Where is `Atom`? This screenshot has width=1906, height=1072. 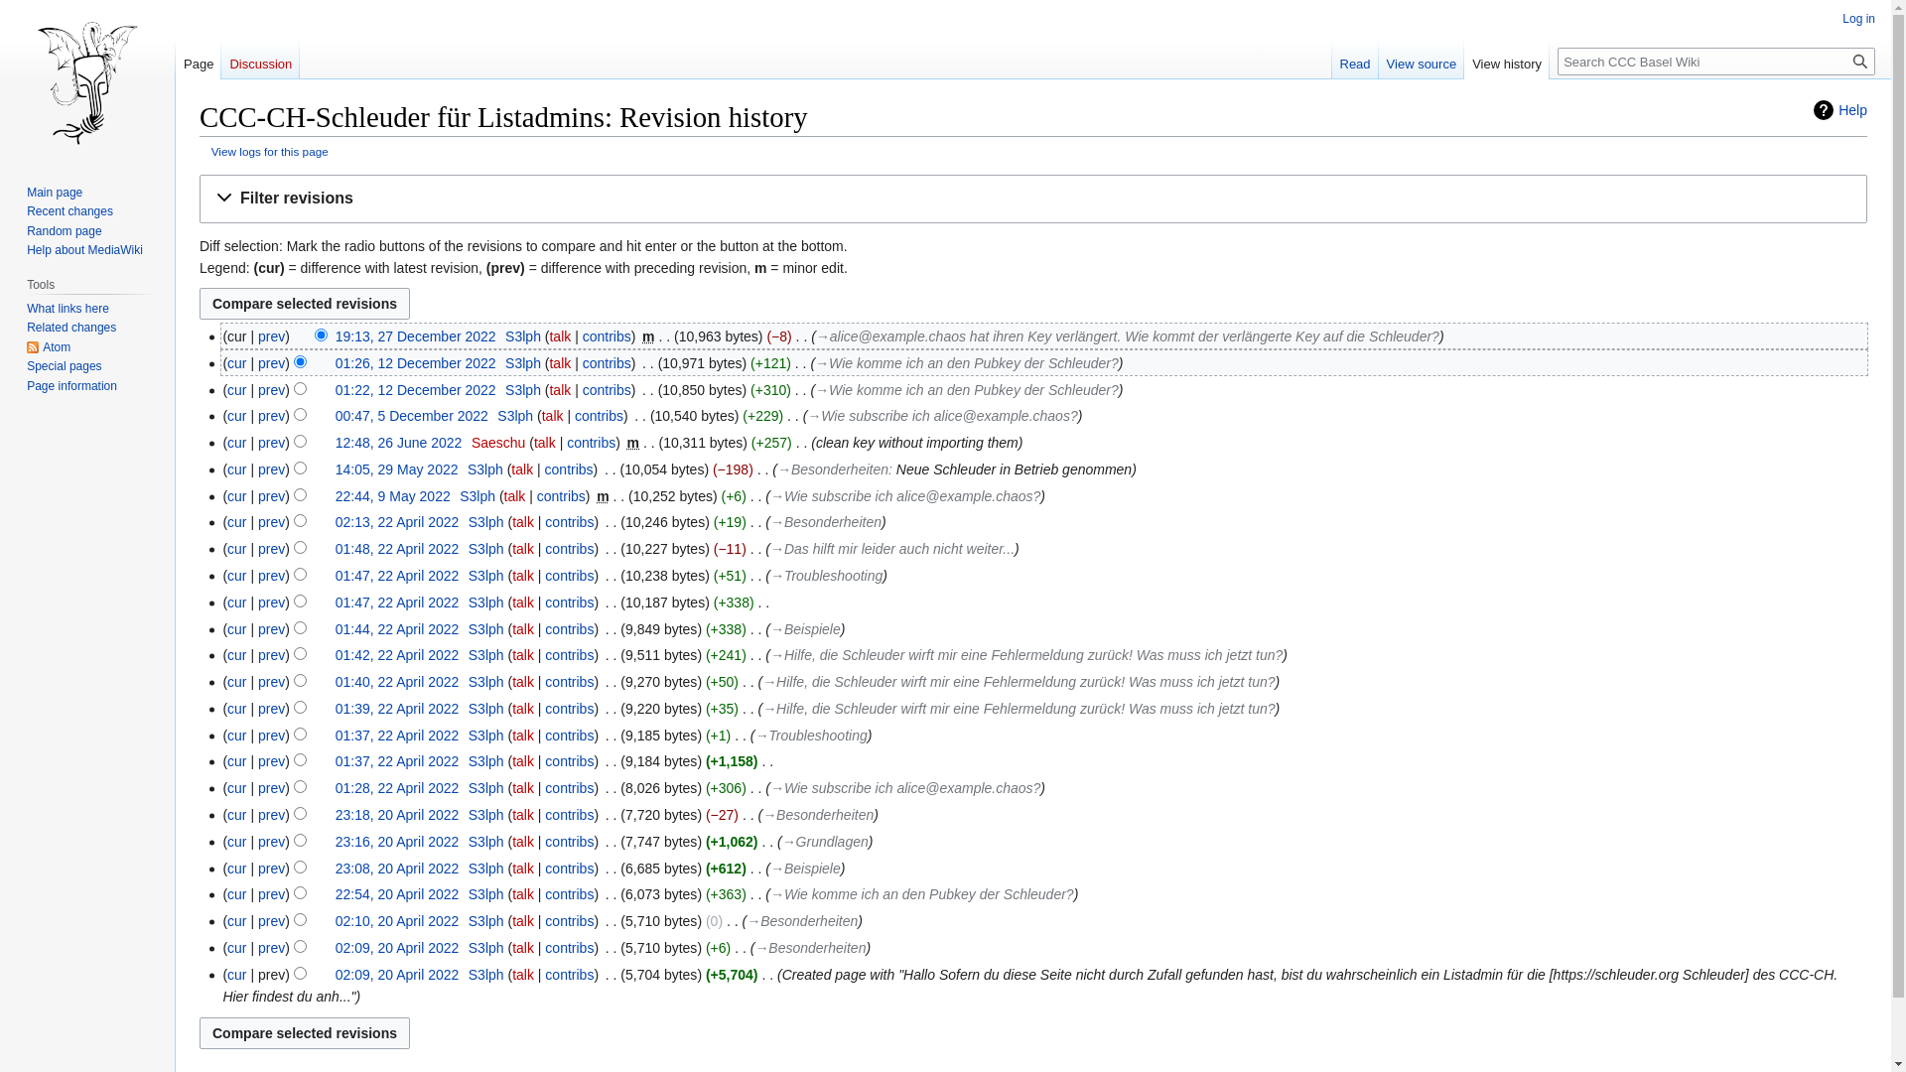 Atom is located at coordinates (49, 347).